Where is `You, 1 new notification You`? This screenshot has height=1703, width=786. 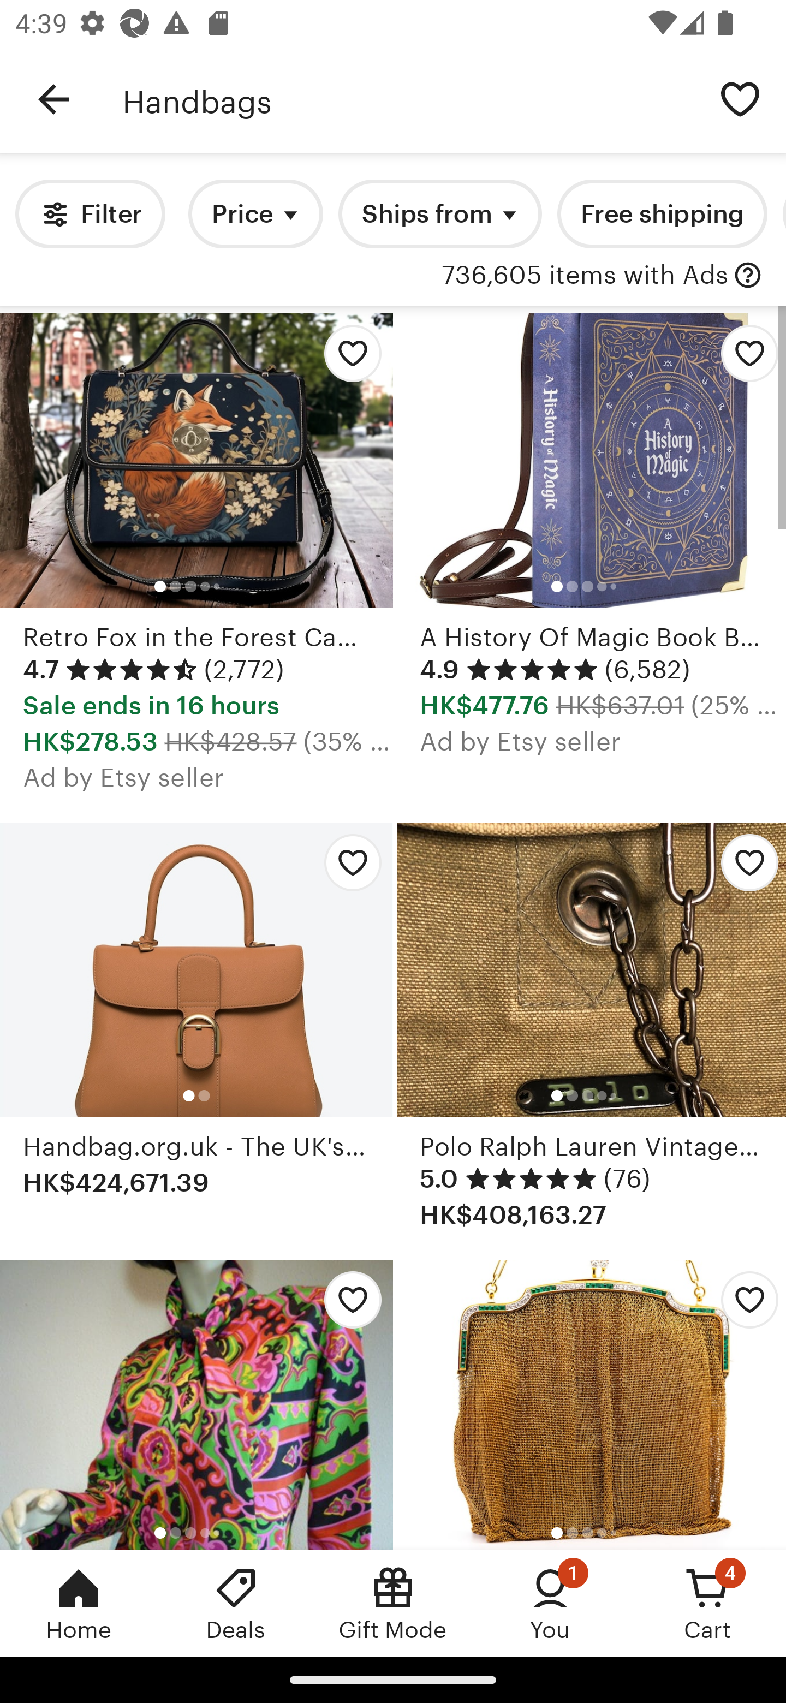 You, 1 new notification You is located at coordinates (550, 1603).